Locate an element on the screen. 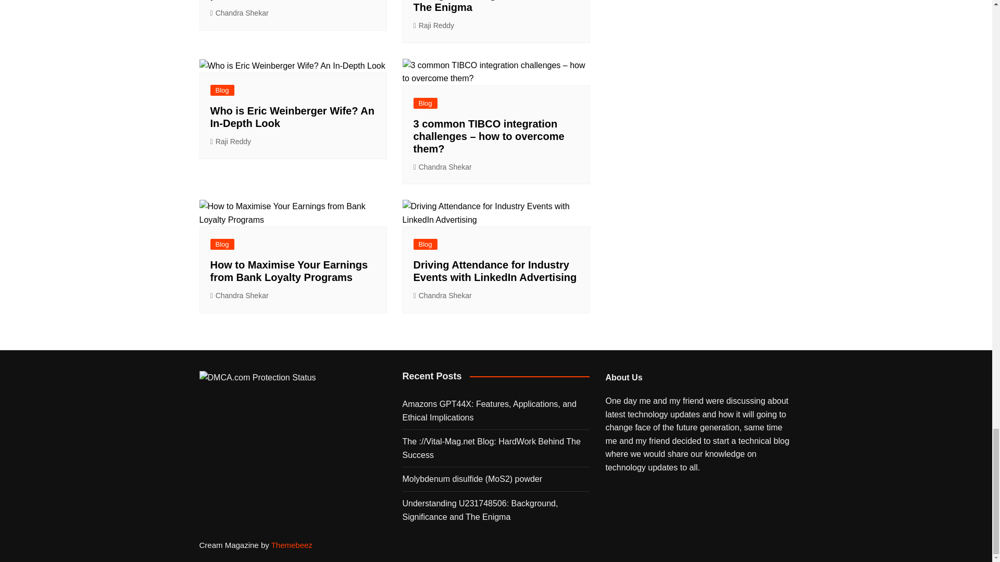  Raji Reddy is located at coordinates (231, 142).